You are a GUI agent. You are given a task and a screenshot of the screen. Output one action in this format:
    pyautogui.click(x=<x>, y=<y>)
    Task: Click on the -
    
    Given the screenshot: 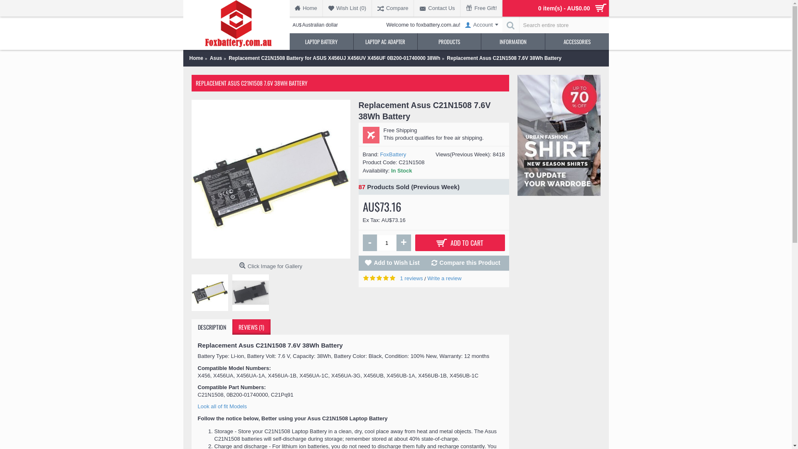 What is the action you would take?
    pyautogui.click(x=370, y=243)
    